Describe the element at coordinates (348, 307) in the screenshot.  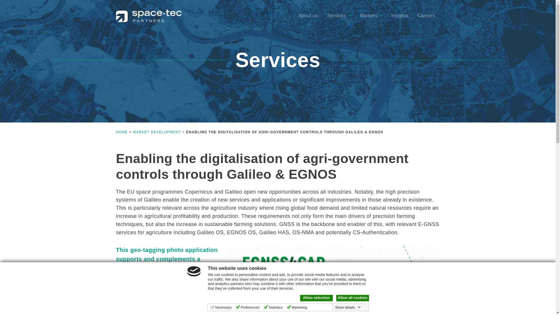
I see `Show details` at that location.